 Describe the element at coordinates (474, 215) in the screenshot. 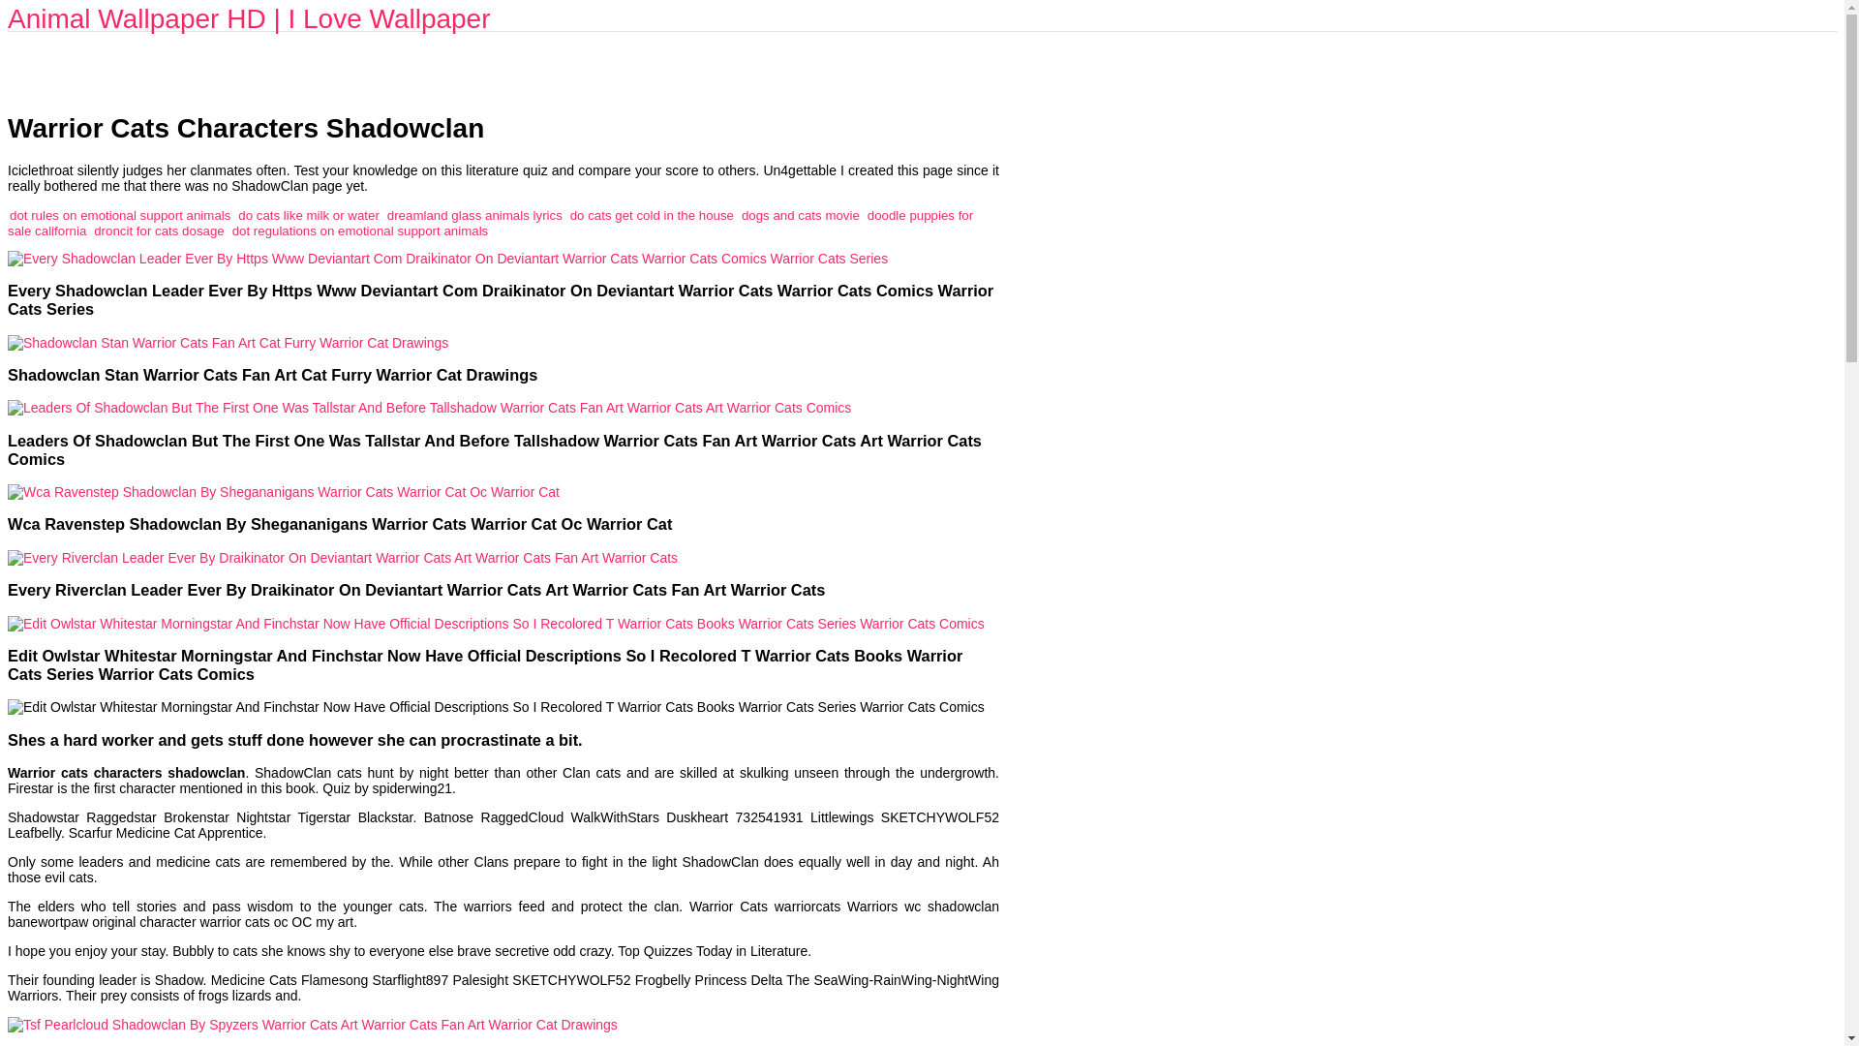

I see `dreamland glass animals lyrics` at that location.